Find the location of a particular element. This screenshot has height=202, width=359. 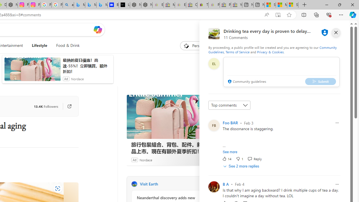

close is located at coordinates (336, 33).